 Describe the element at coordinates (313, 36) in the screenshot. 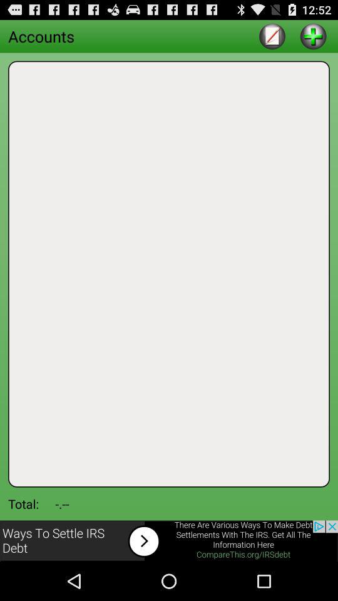

I see `add a new account` at that location.